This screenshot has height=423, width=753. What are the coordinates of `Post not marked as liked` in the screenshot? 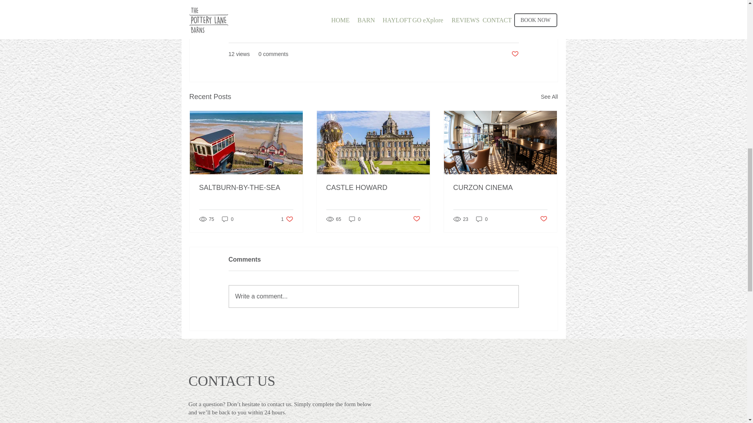 It's located at (544, 219).